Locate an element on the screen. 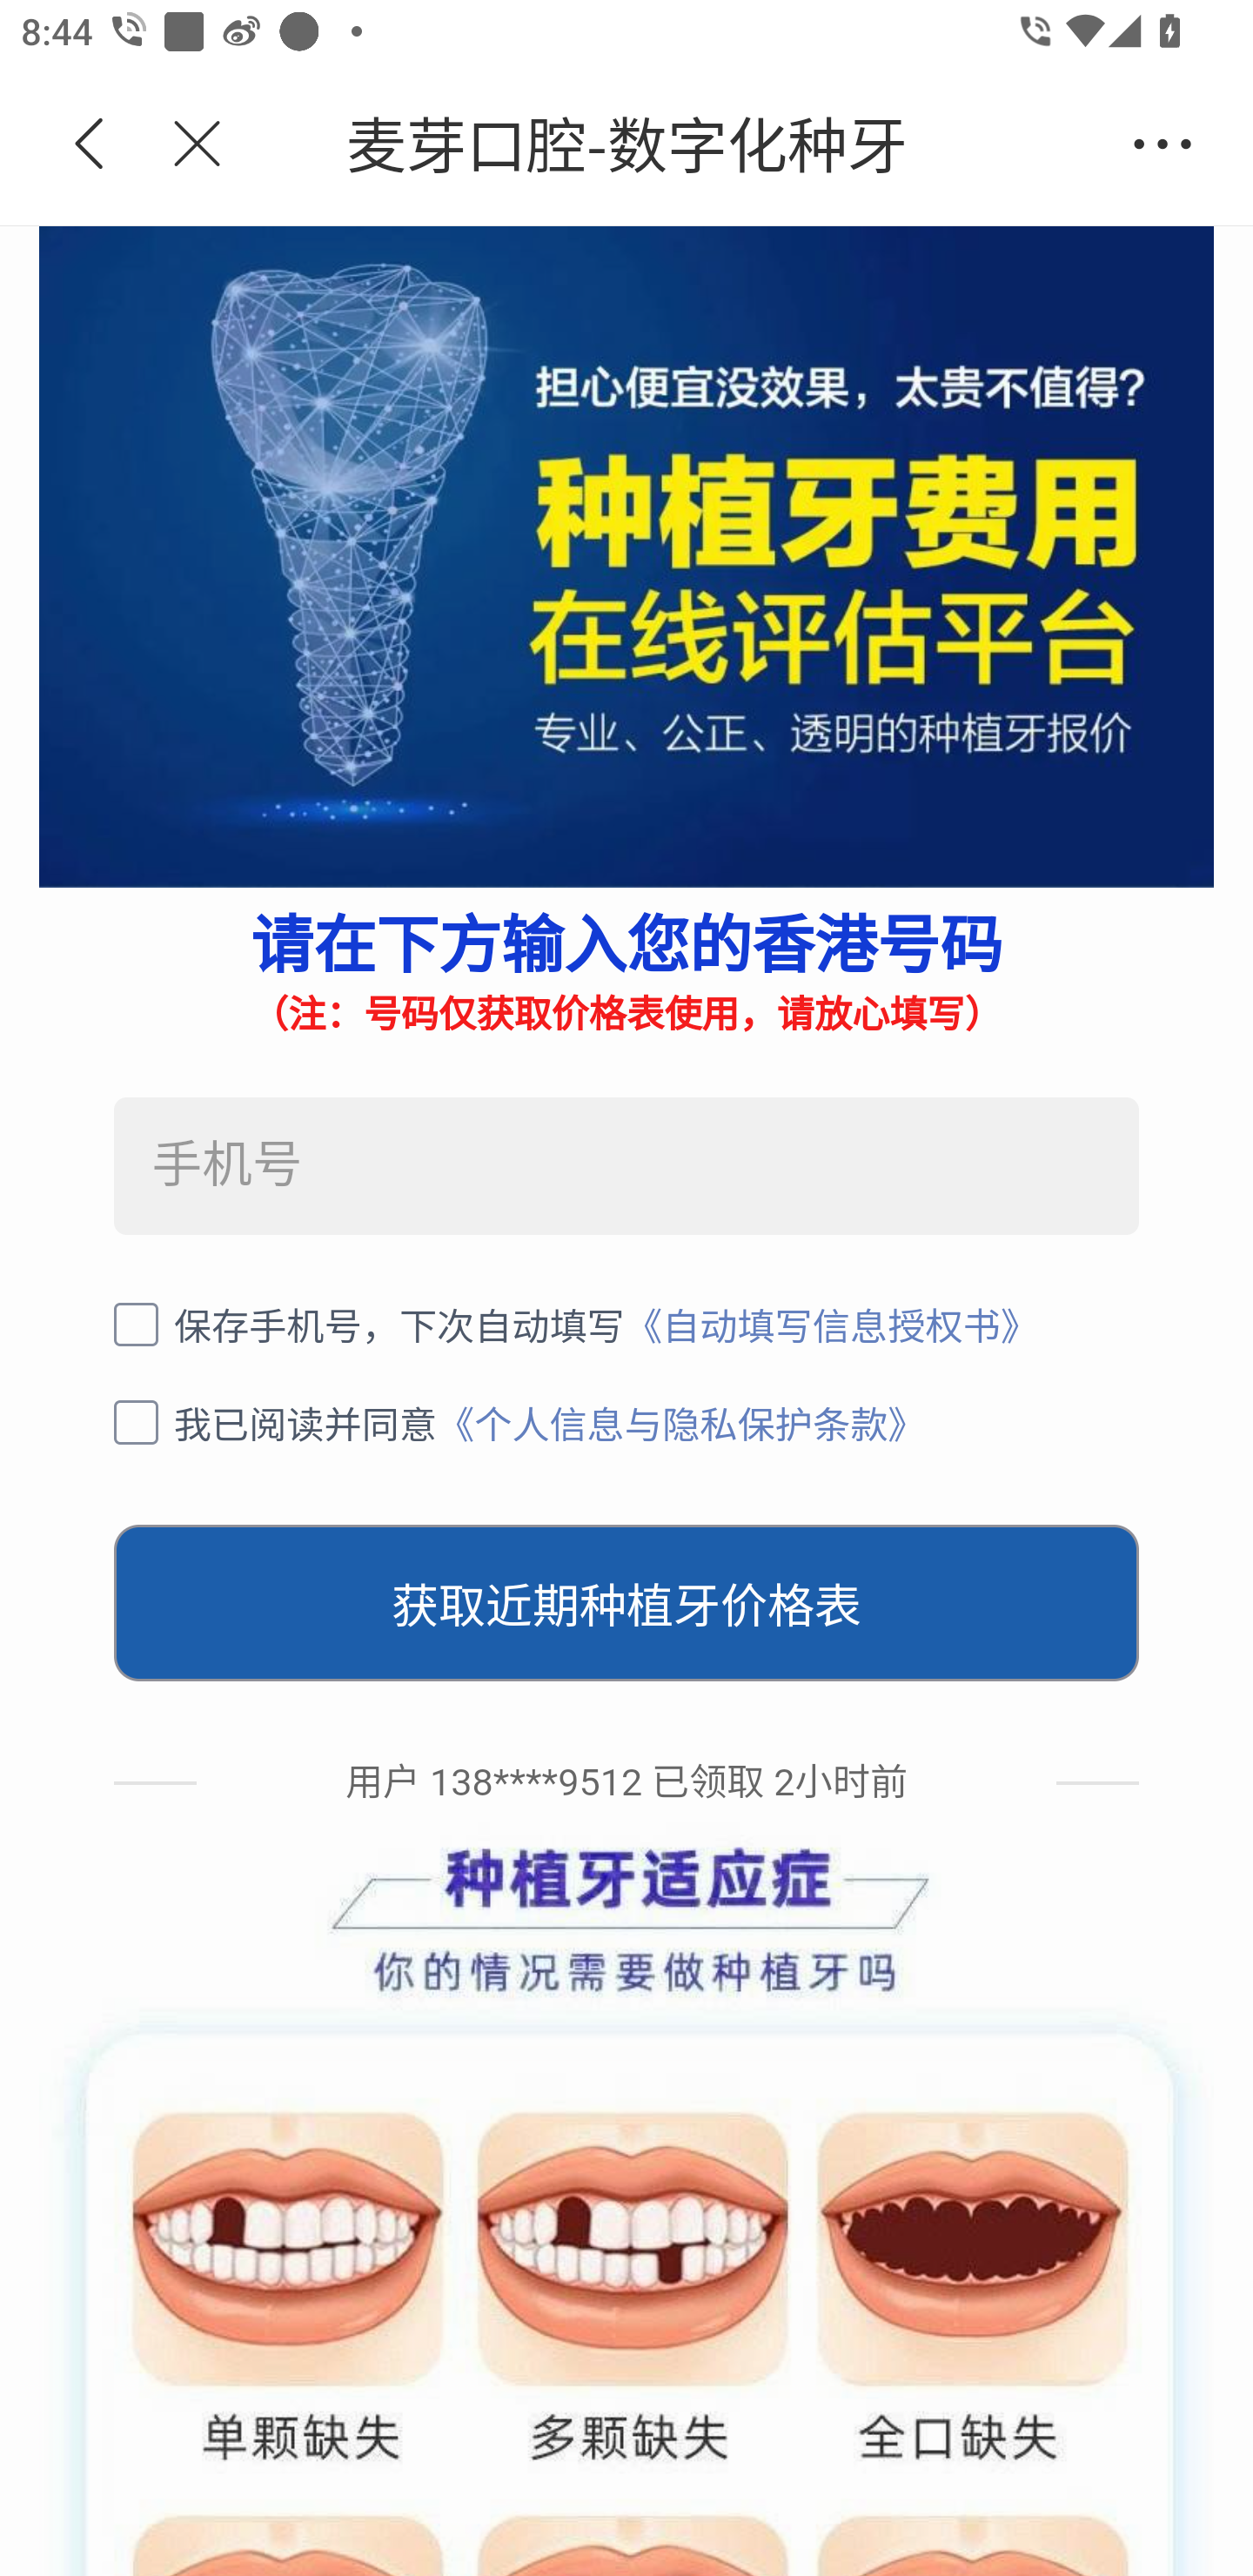 The image size is (1253, 2576). 《自动填写信息授权书》 is located at coordinates (831, 1325).